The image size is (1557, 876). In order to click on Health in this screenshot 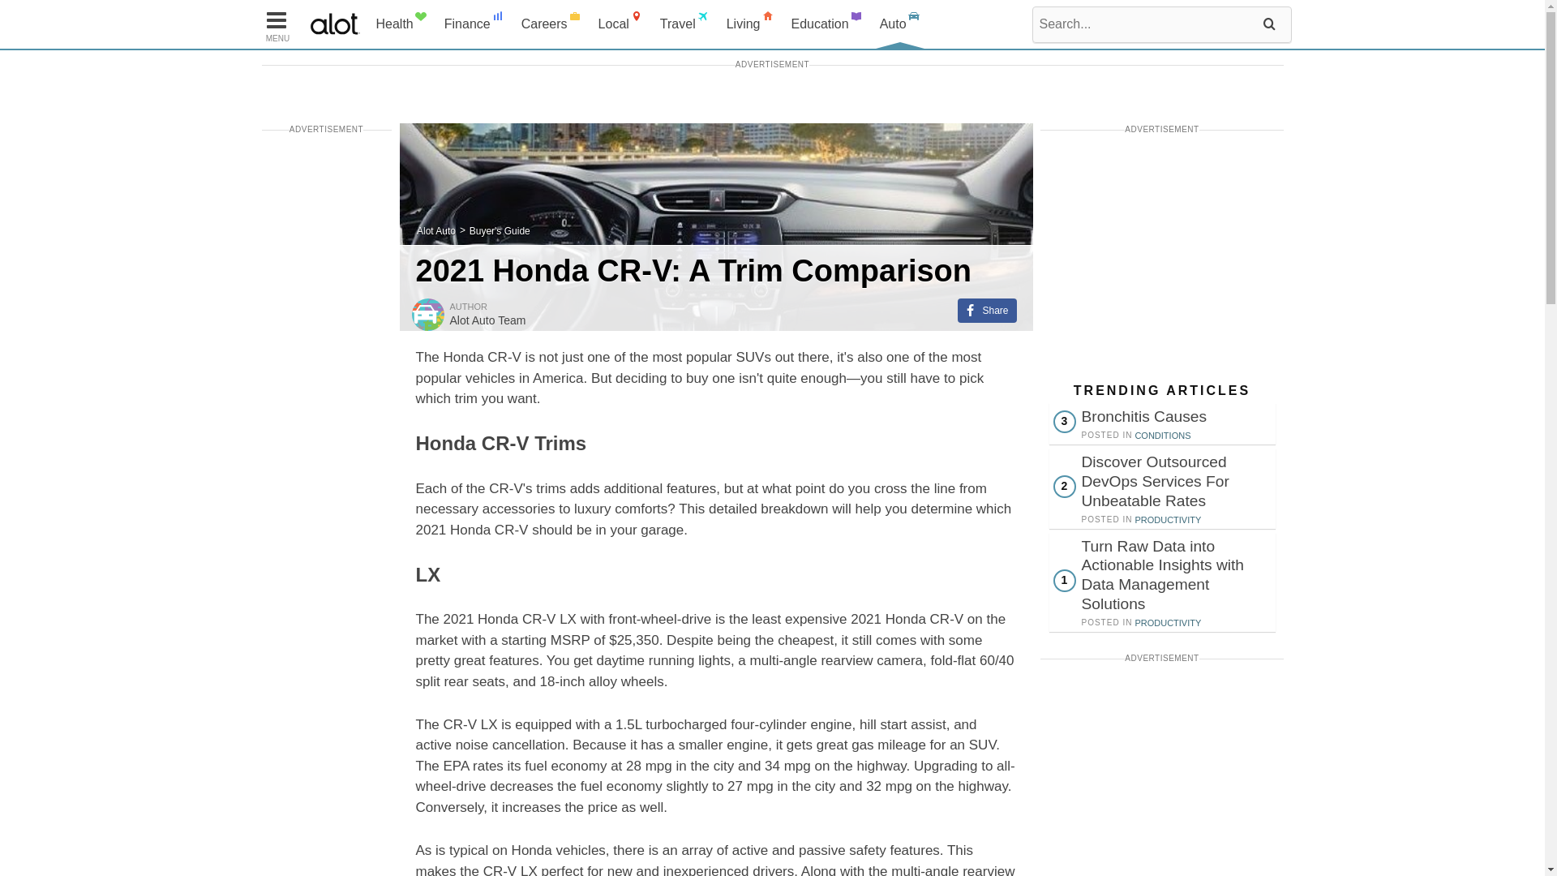, I will do `click(401, 24)`.